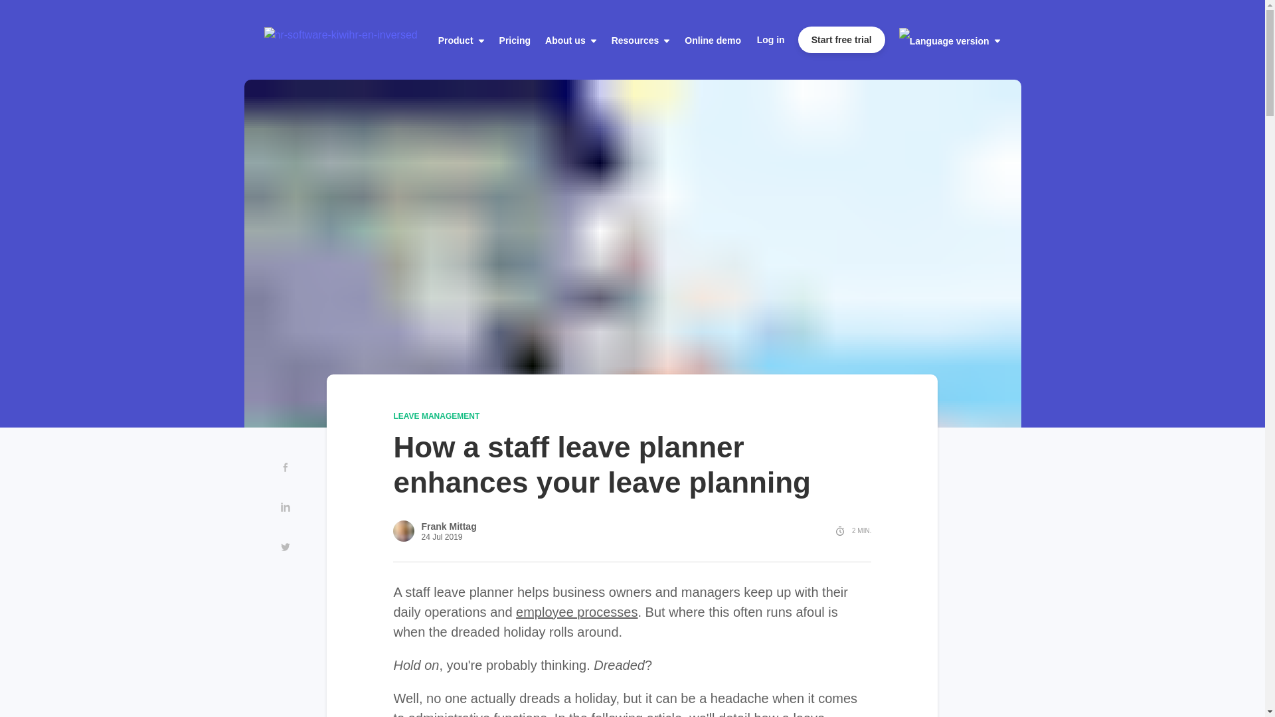  I want to click on Pricing, so click(515, 40).